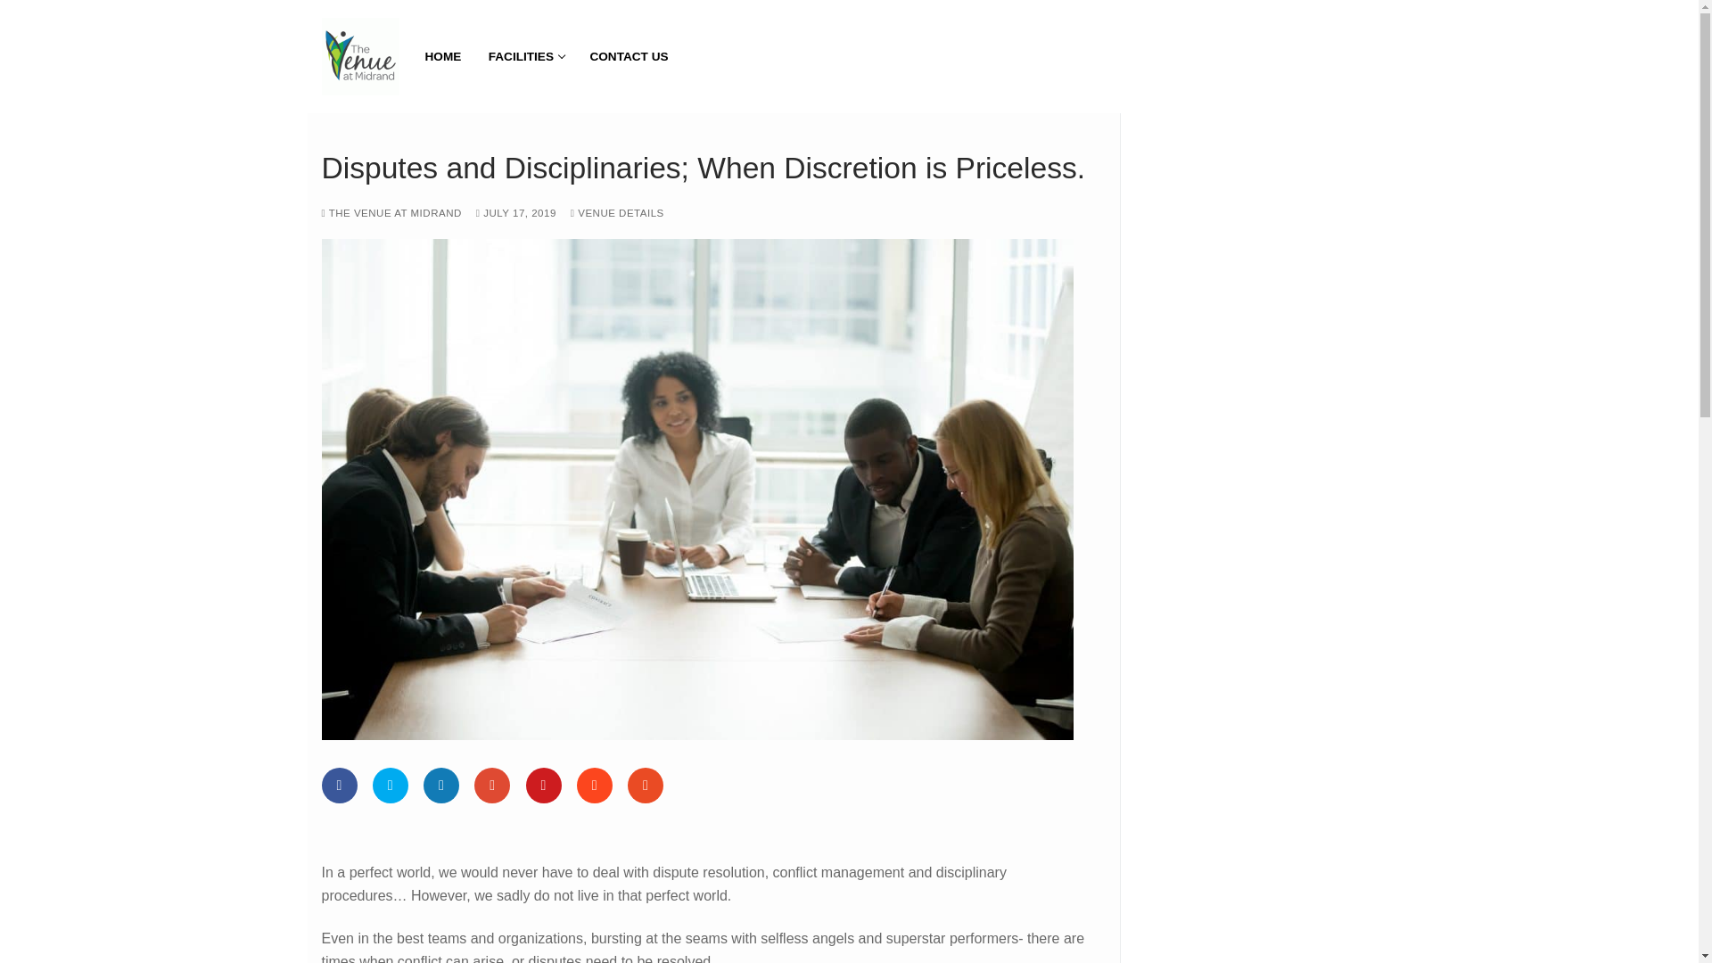 The height and width of the screenshot is (963, 1712). I want to click on THE VENUE AT MIDRAND, so click(391, 213).